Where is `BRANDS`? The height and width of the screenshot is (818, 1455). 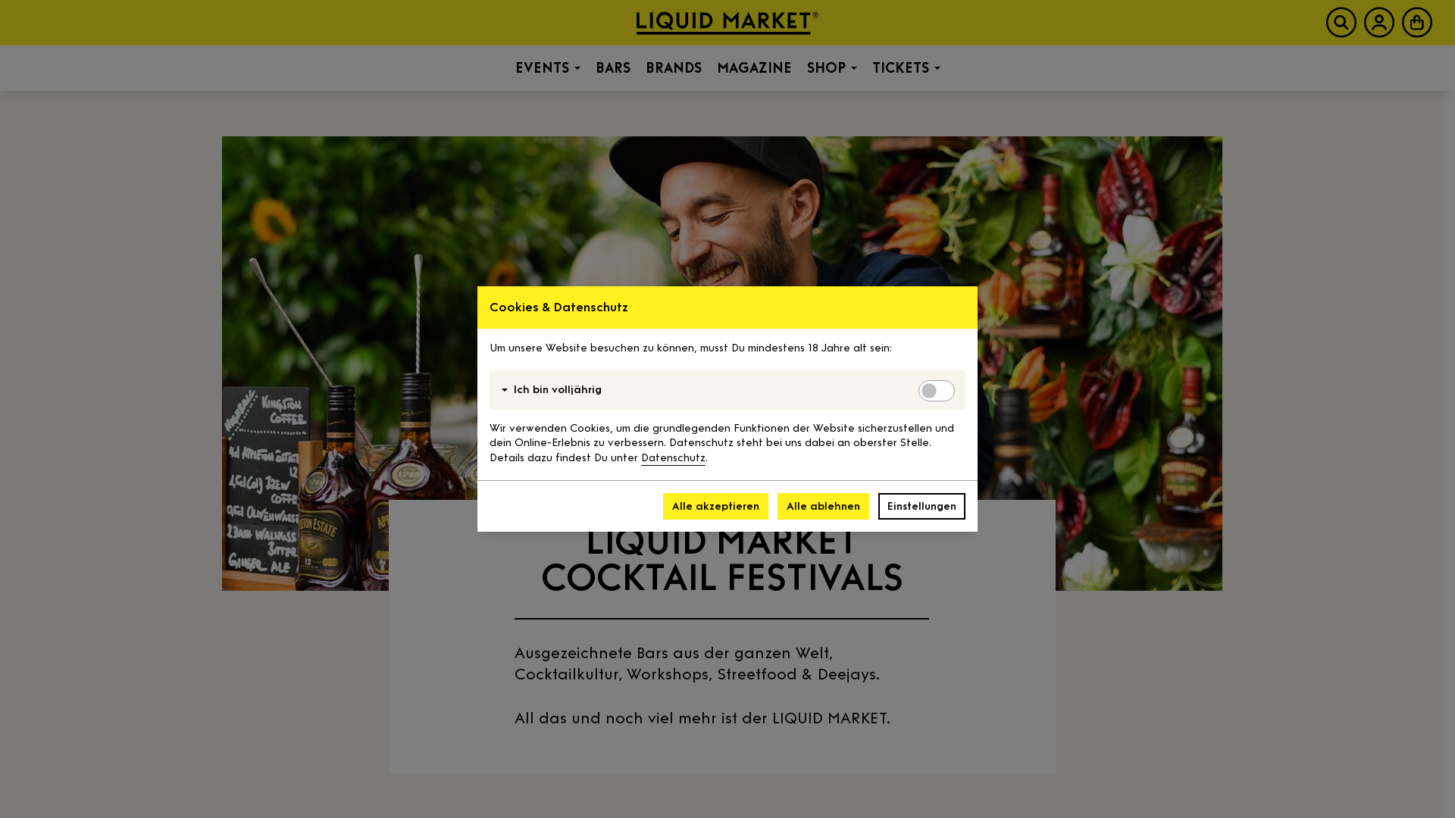 BRANDS is located at coordinates (674, 68).